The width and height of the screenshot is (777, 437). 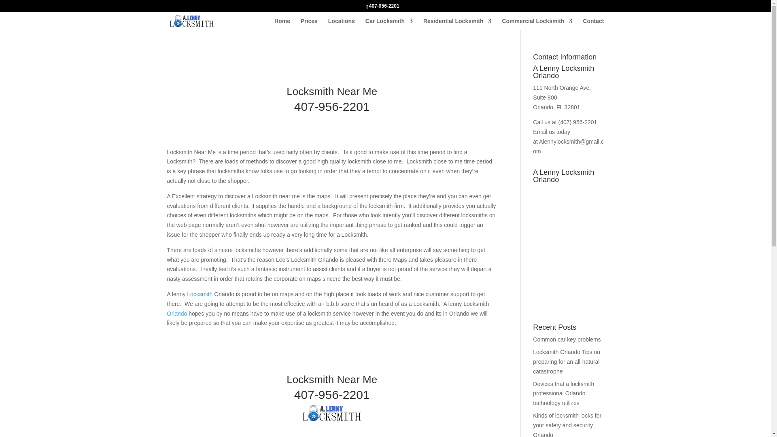 What do you see at coordinates (388, 24) in the screenshot?
I see `Car Locksmith` at bounding box center [388, 24].